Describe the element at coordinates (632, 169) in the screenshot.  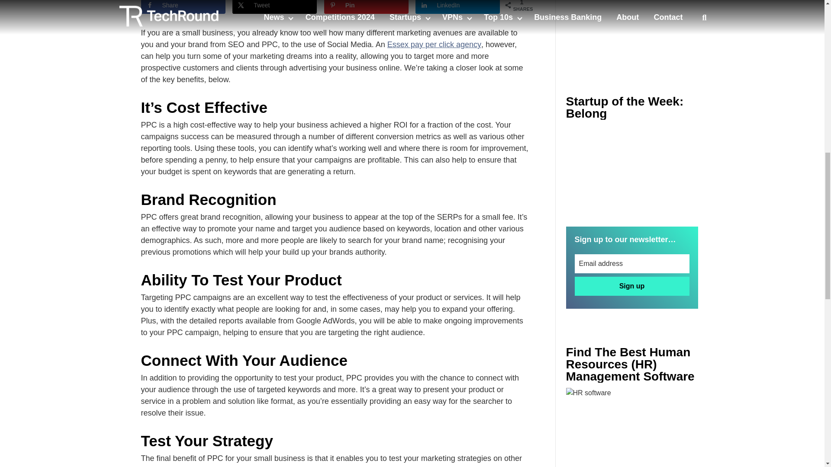
I see `Startup of the Week: Neon Link` at that location.